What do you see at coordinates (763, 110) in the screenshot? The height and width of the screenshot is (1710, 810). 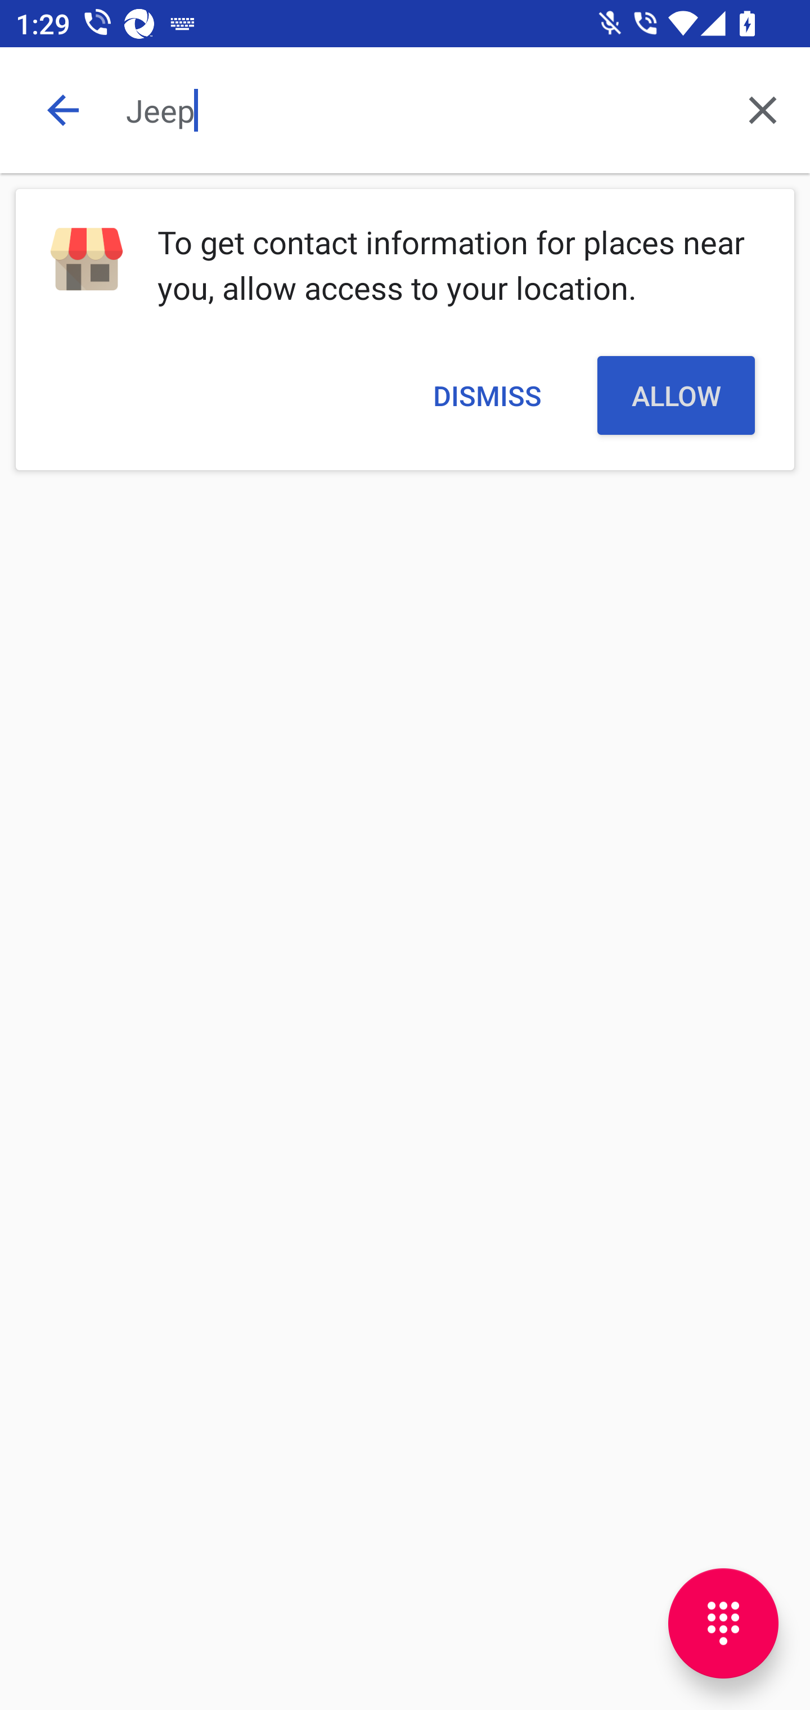 I see `Clear search` at bounding box center [763, 110].